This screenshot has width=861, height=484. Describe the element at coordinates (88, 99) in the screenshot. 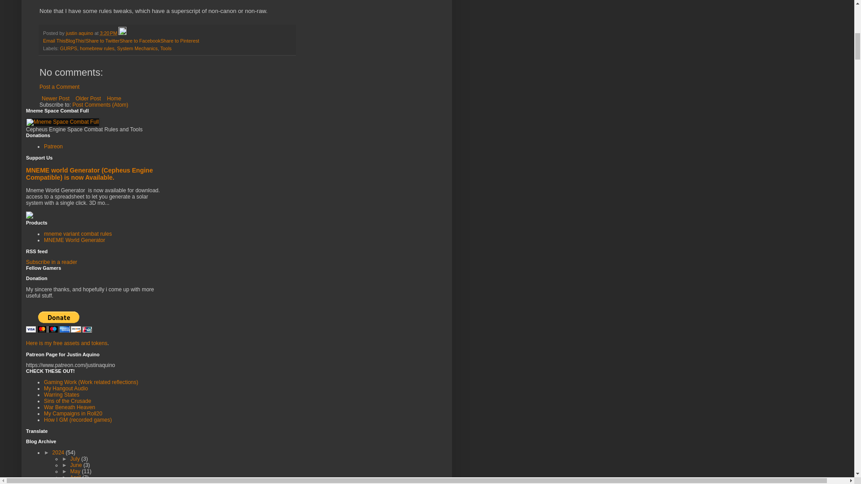

I see `Older Post` at that location.